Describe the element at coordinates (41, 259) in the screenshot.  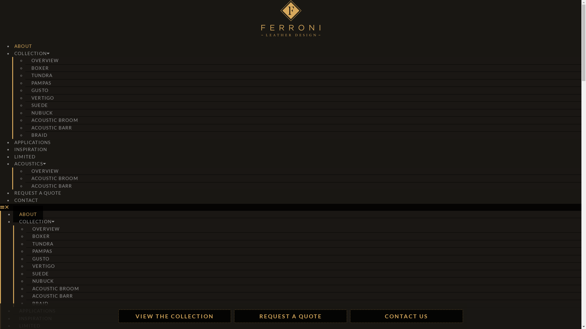
I see `GUSTO` at that location.